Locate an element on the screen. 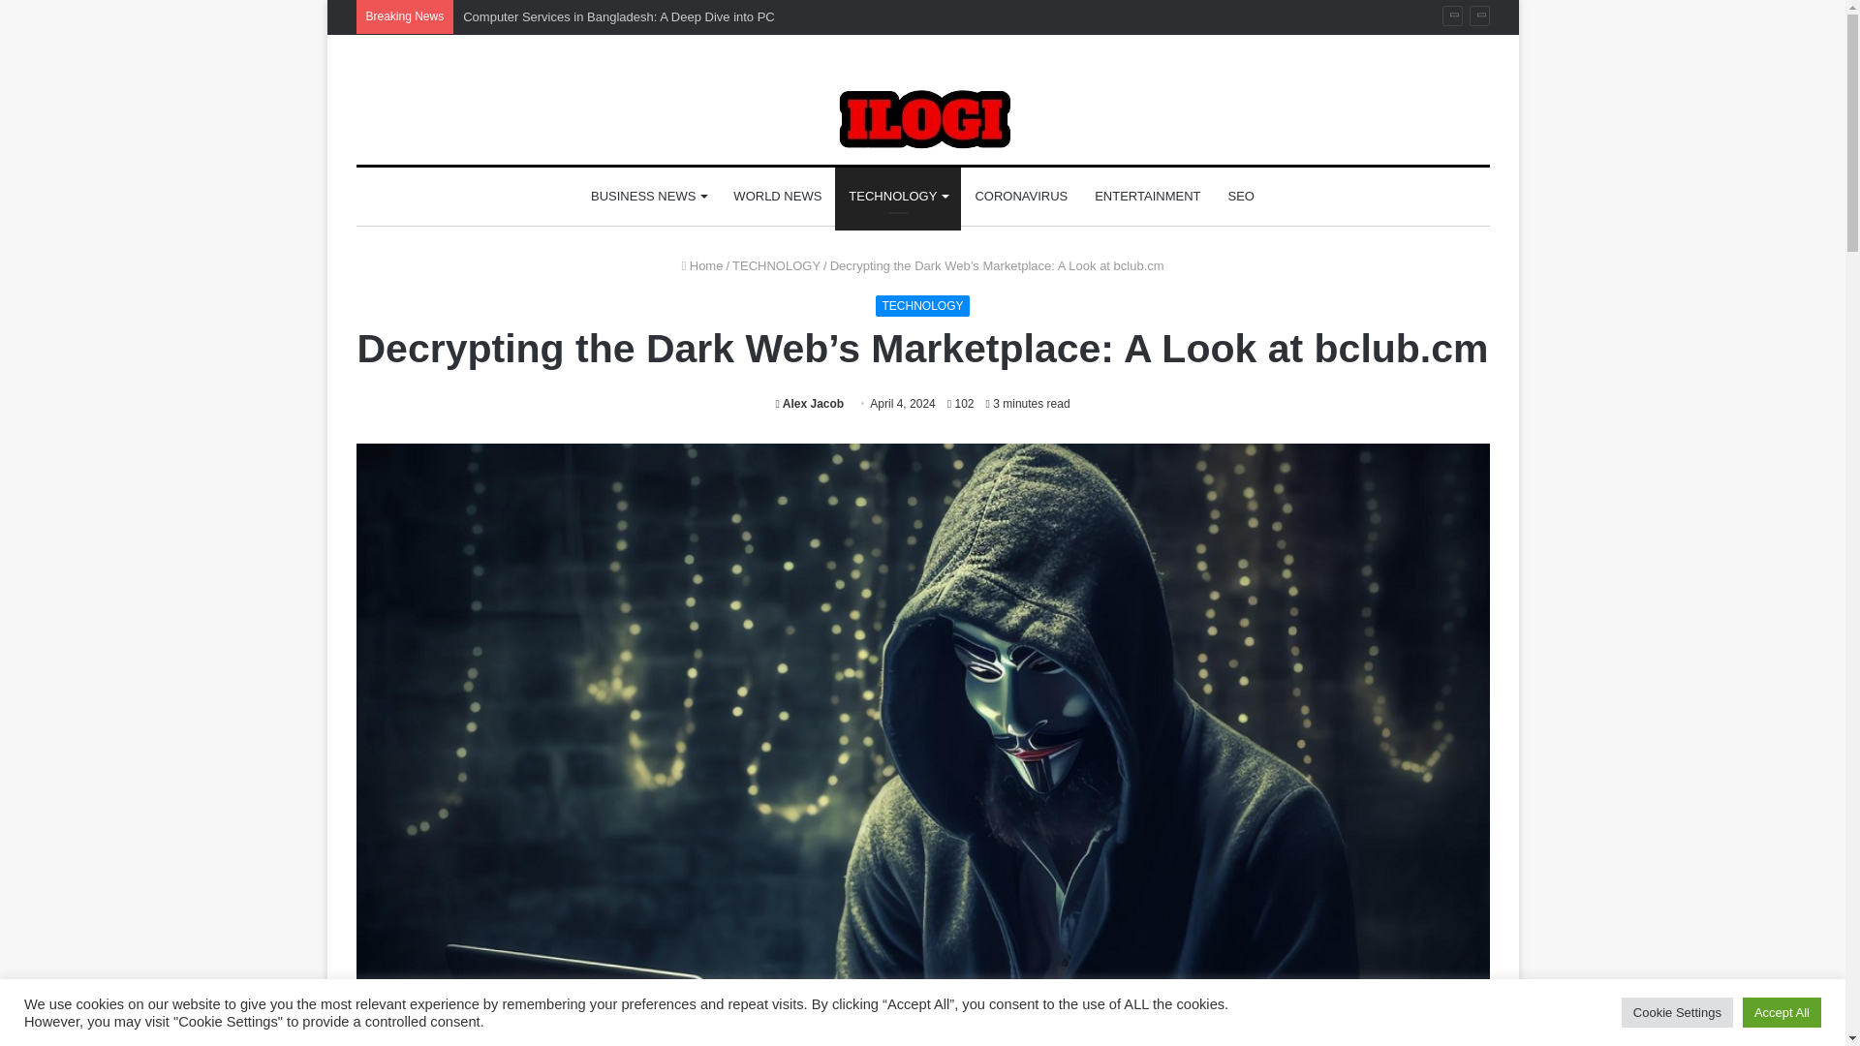 Image resolution: width=1860 pixels, height=1046 pixels. ENTERTAINMENT is located at coordinates (1147, 196).